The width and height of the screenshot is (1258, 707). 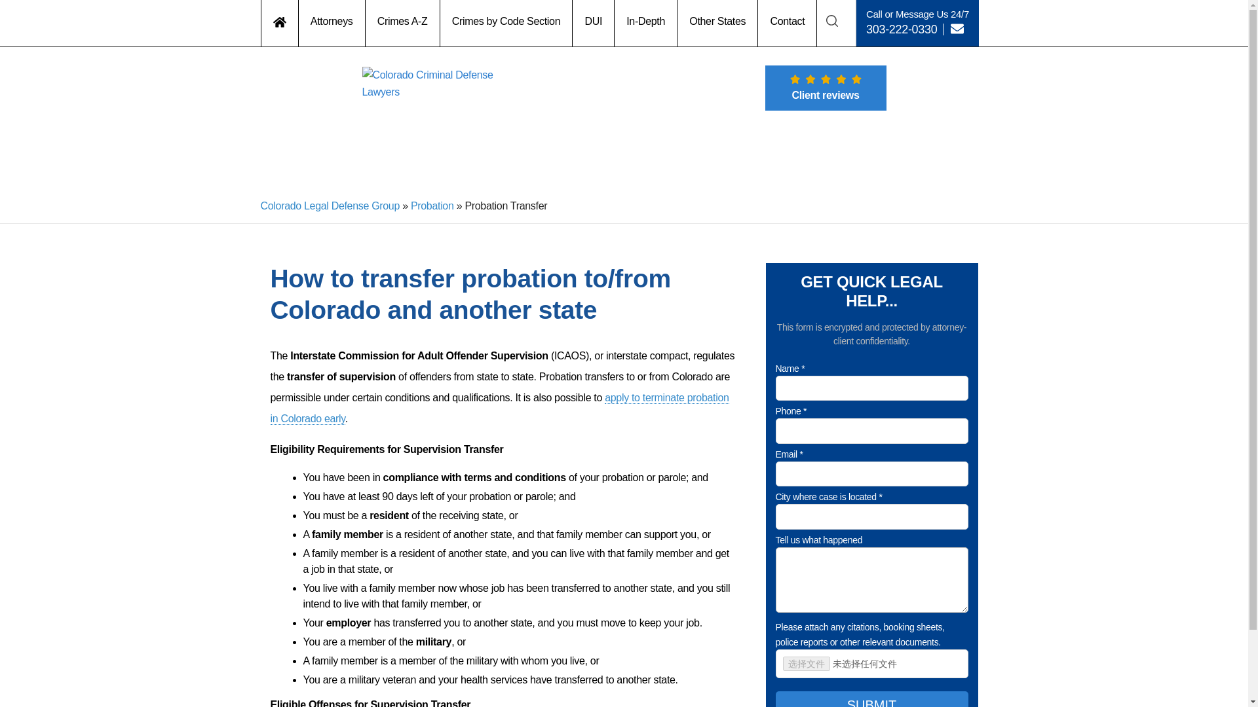 What do you see at coordinates (594, 24) in the screenshot?
I see `DUI` at bounding box center [594, 24].